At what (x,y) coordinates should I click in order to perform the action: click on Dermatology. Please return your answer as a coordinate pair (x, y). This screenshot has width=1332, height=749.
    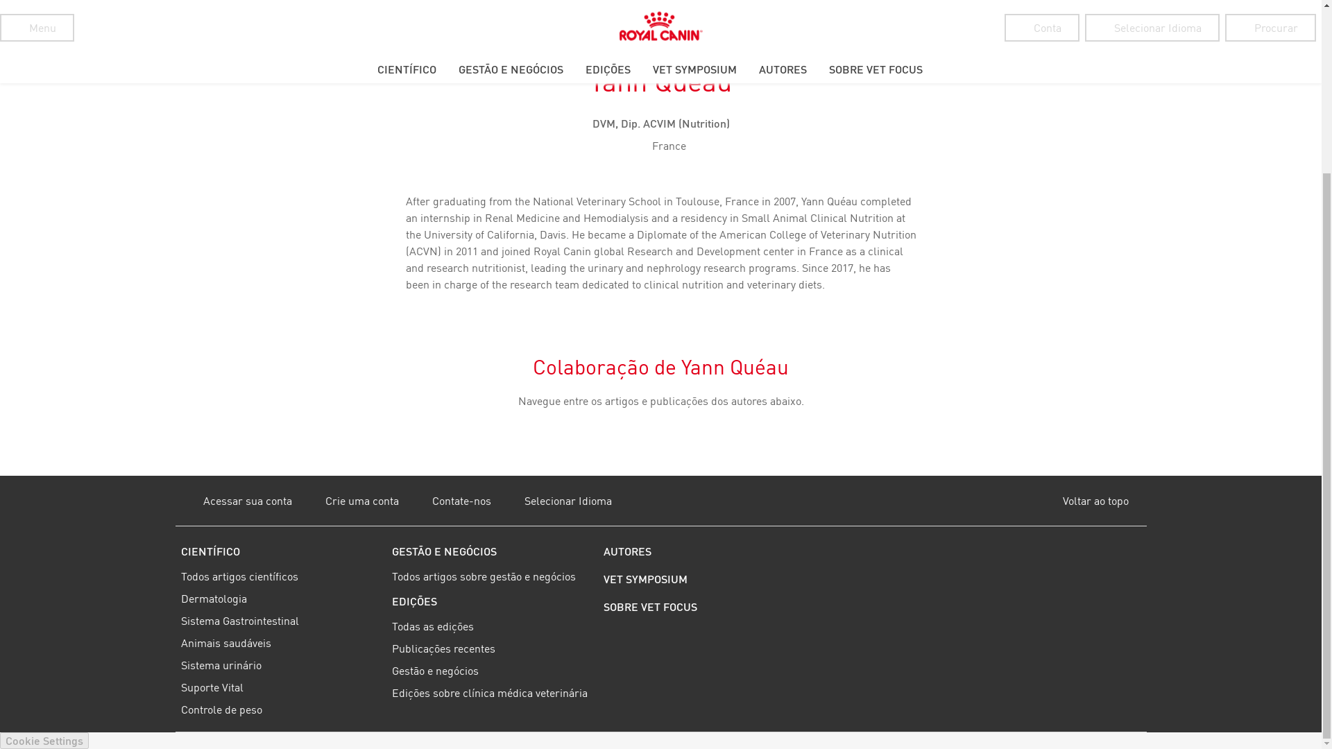
    Looking at the image, I should click on (280, 598).